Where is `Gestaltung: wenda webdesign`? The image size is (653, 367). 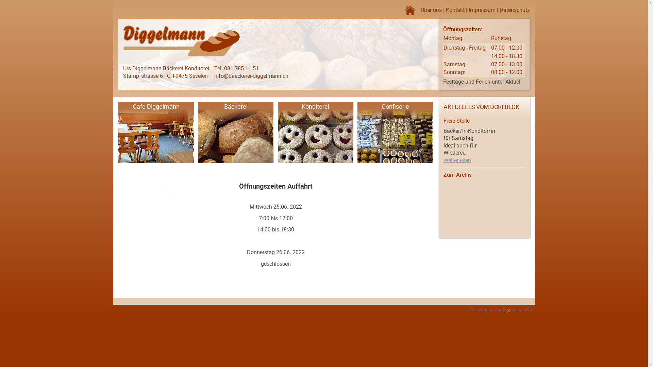
Gestaltung: wenda webdesign is located at coordinates (501, 310).